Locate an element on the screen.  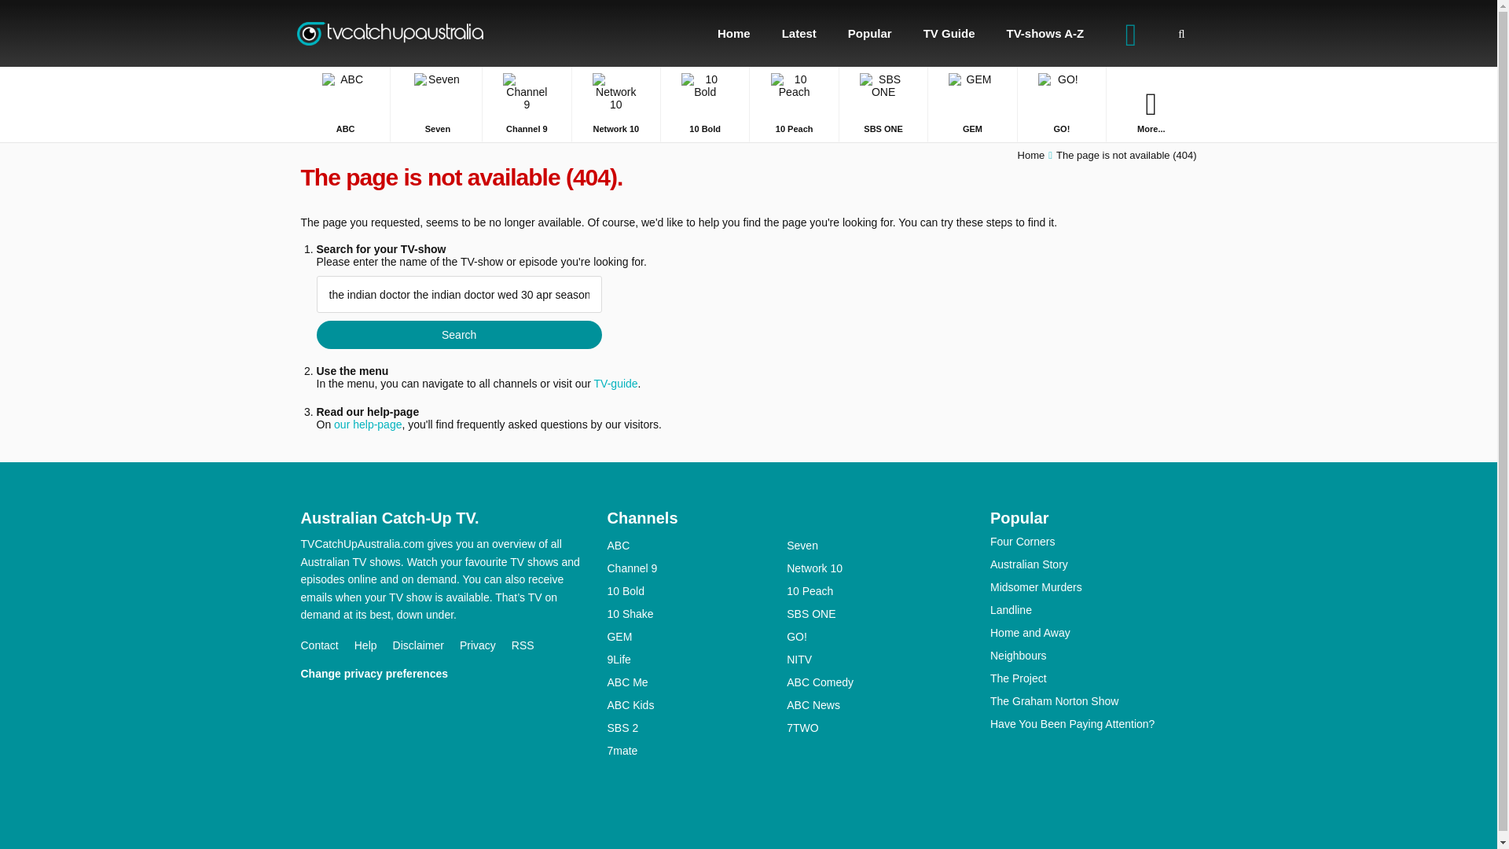
Privacy is located at coordinates (486, 645).